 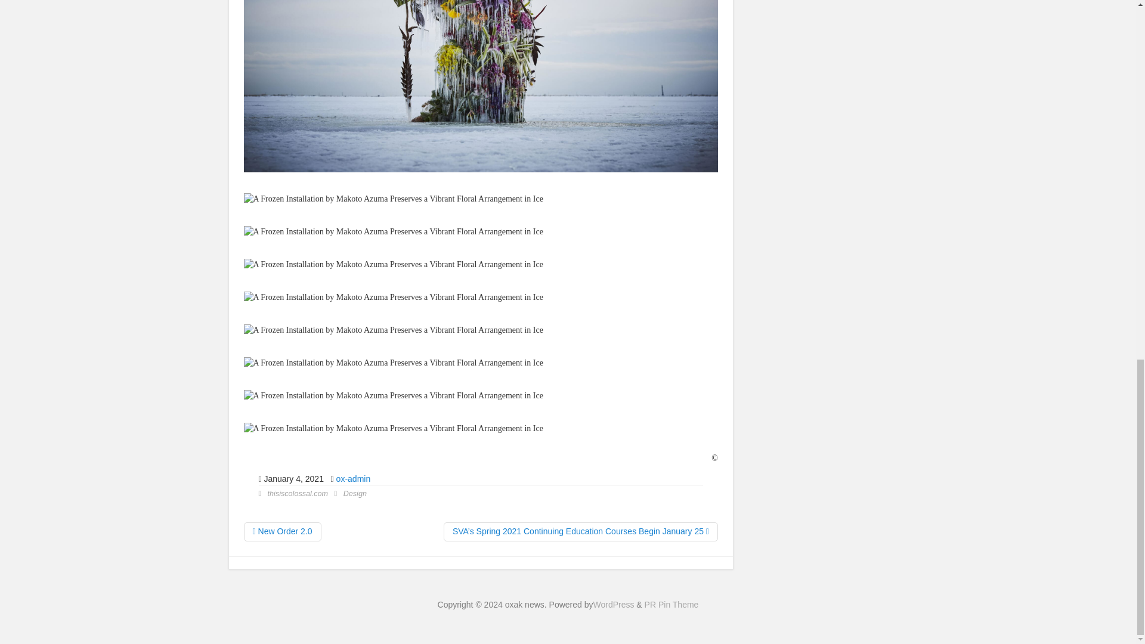 I want to click on Design, so click(x=355, y=493).